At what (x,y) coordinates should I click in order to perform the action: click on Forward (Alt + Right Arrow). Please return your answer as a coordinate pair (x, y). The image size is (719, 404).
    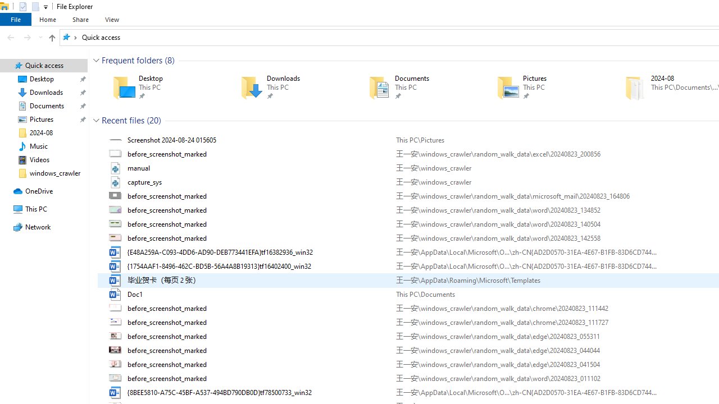
    Looking at the image, I should click on (28, 37).